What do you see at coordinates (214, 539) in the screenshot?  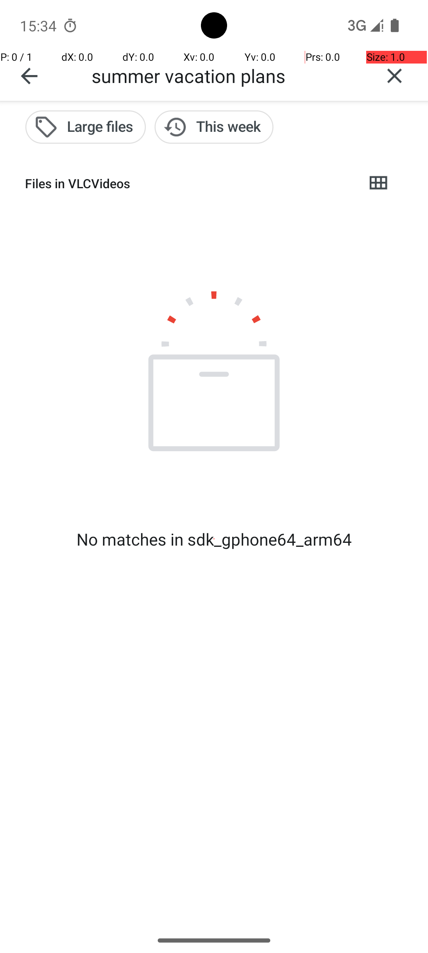 I see `No matches in sdk_gphone64_arm64` at bounding box center [214, 539].